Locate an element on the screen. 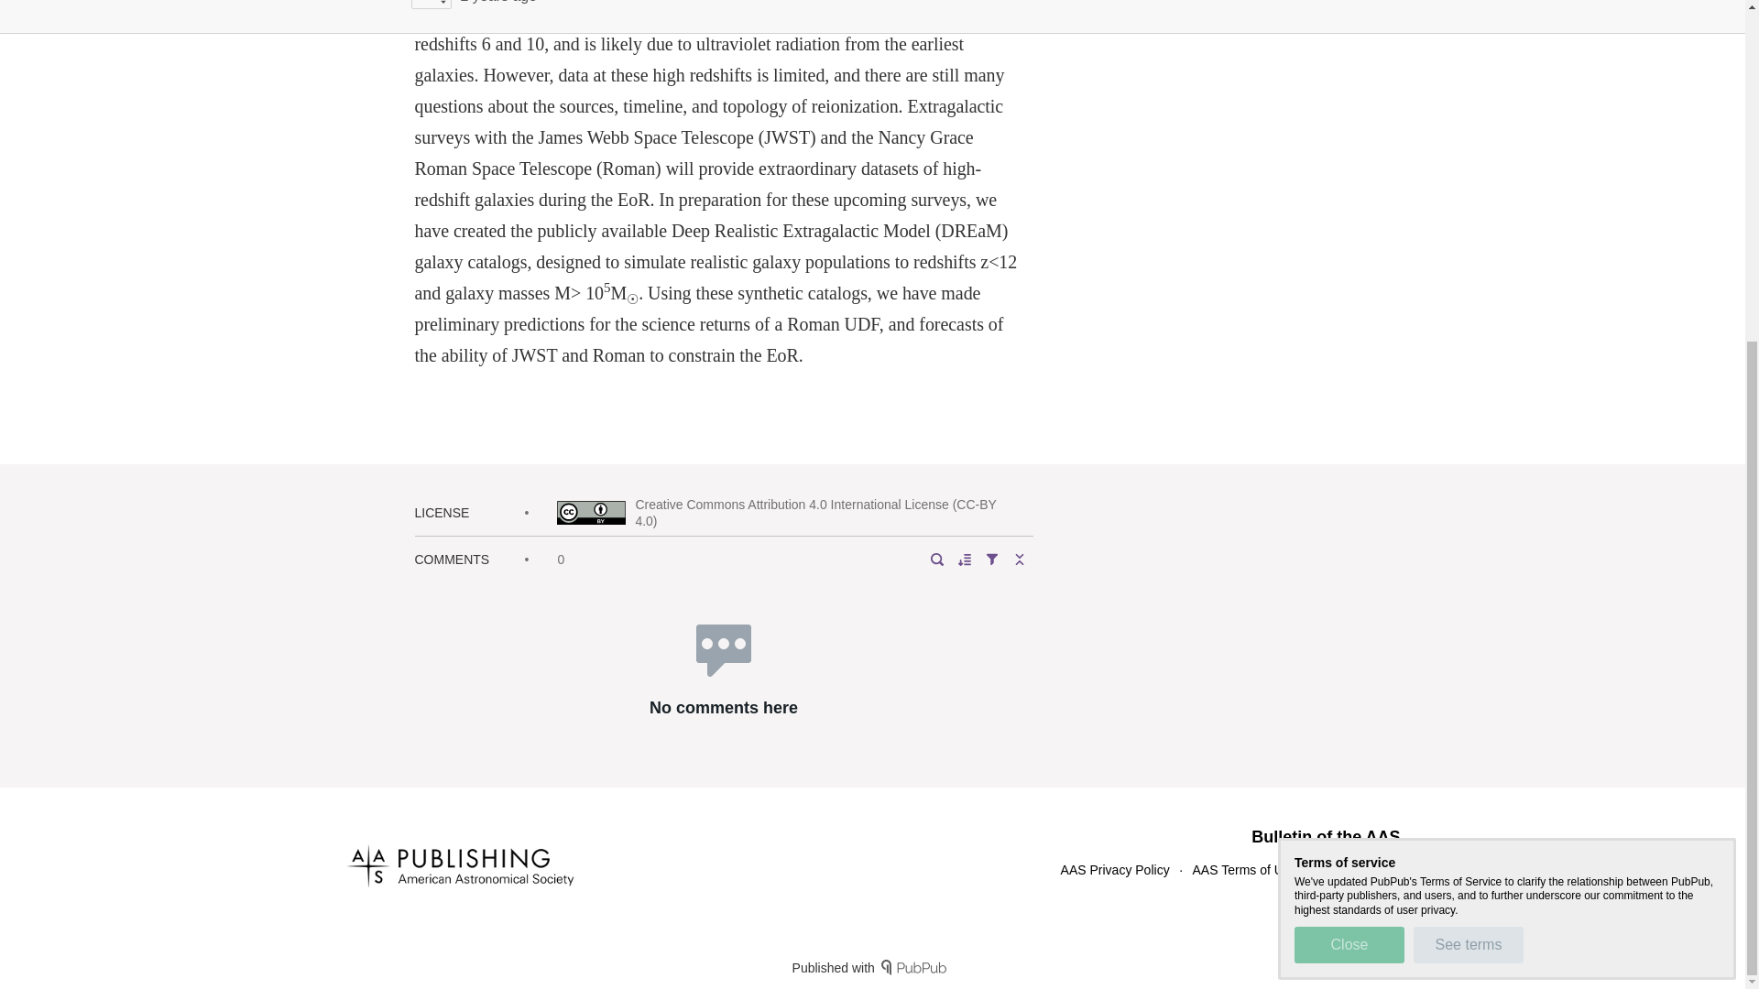 The image size is (1759, 989). RSS is located at coordinates (1334, 869).